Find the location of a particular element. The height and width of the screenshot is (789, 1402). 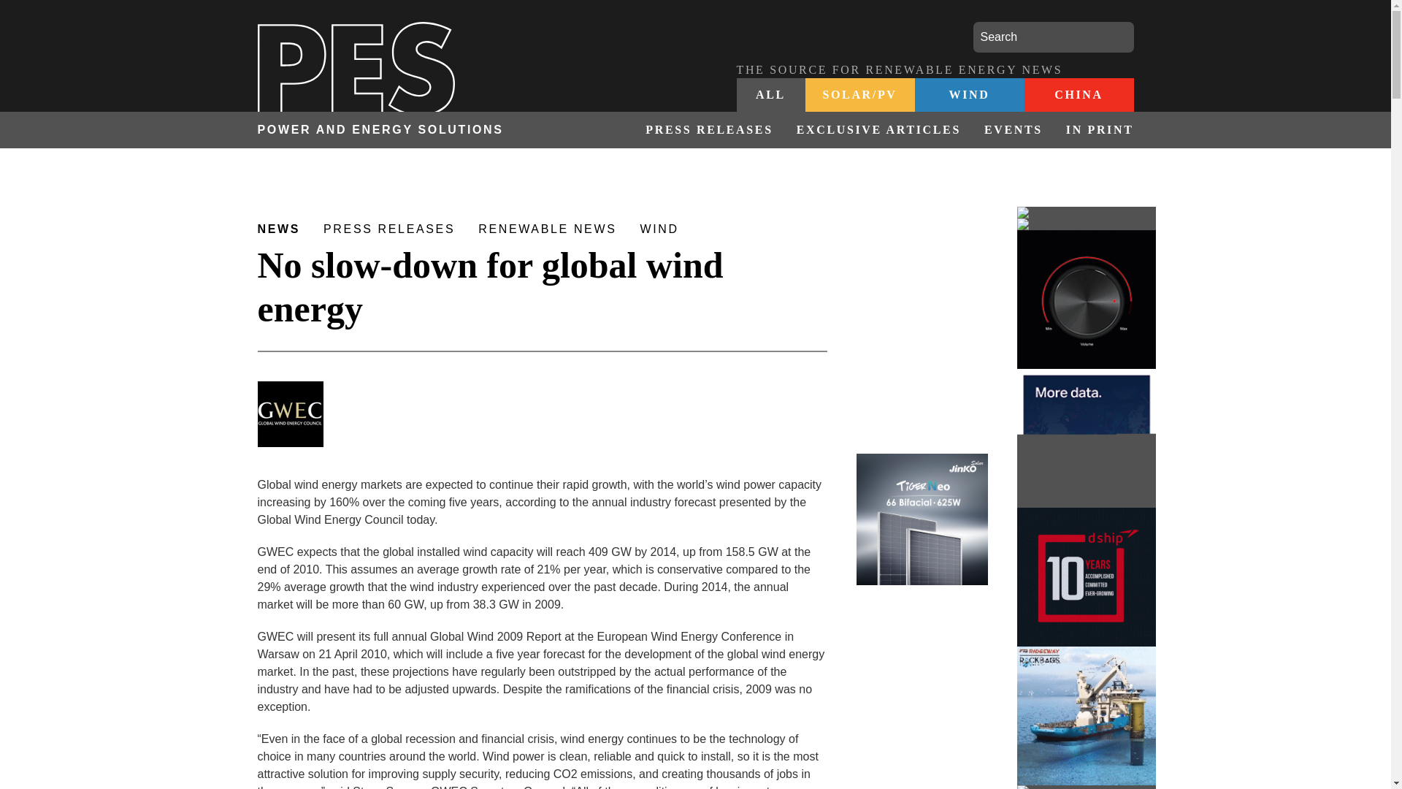

WIND is located at coordinates (968, 95).